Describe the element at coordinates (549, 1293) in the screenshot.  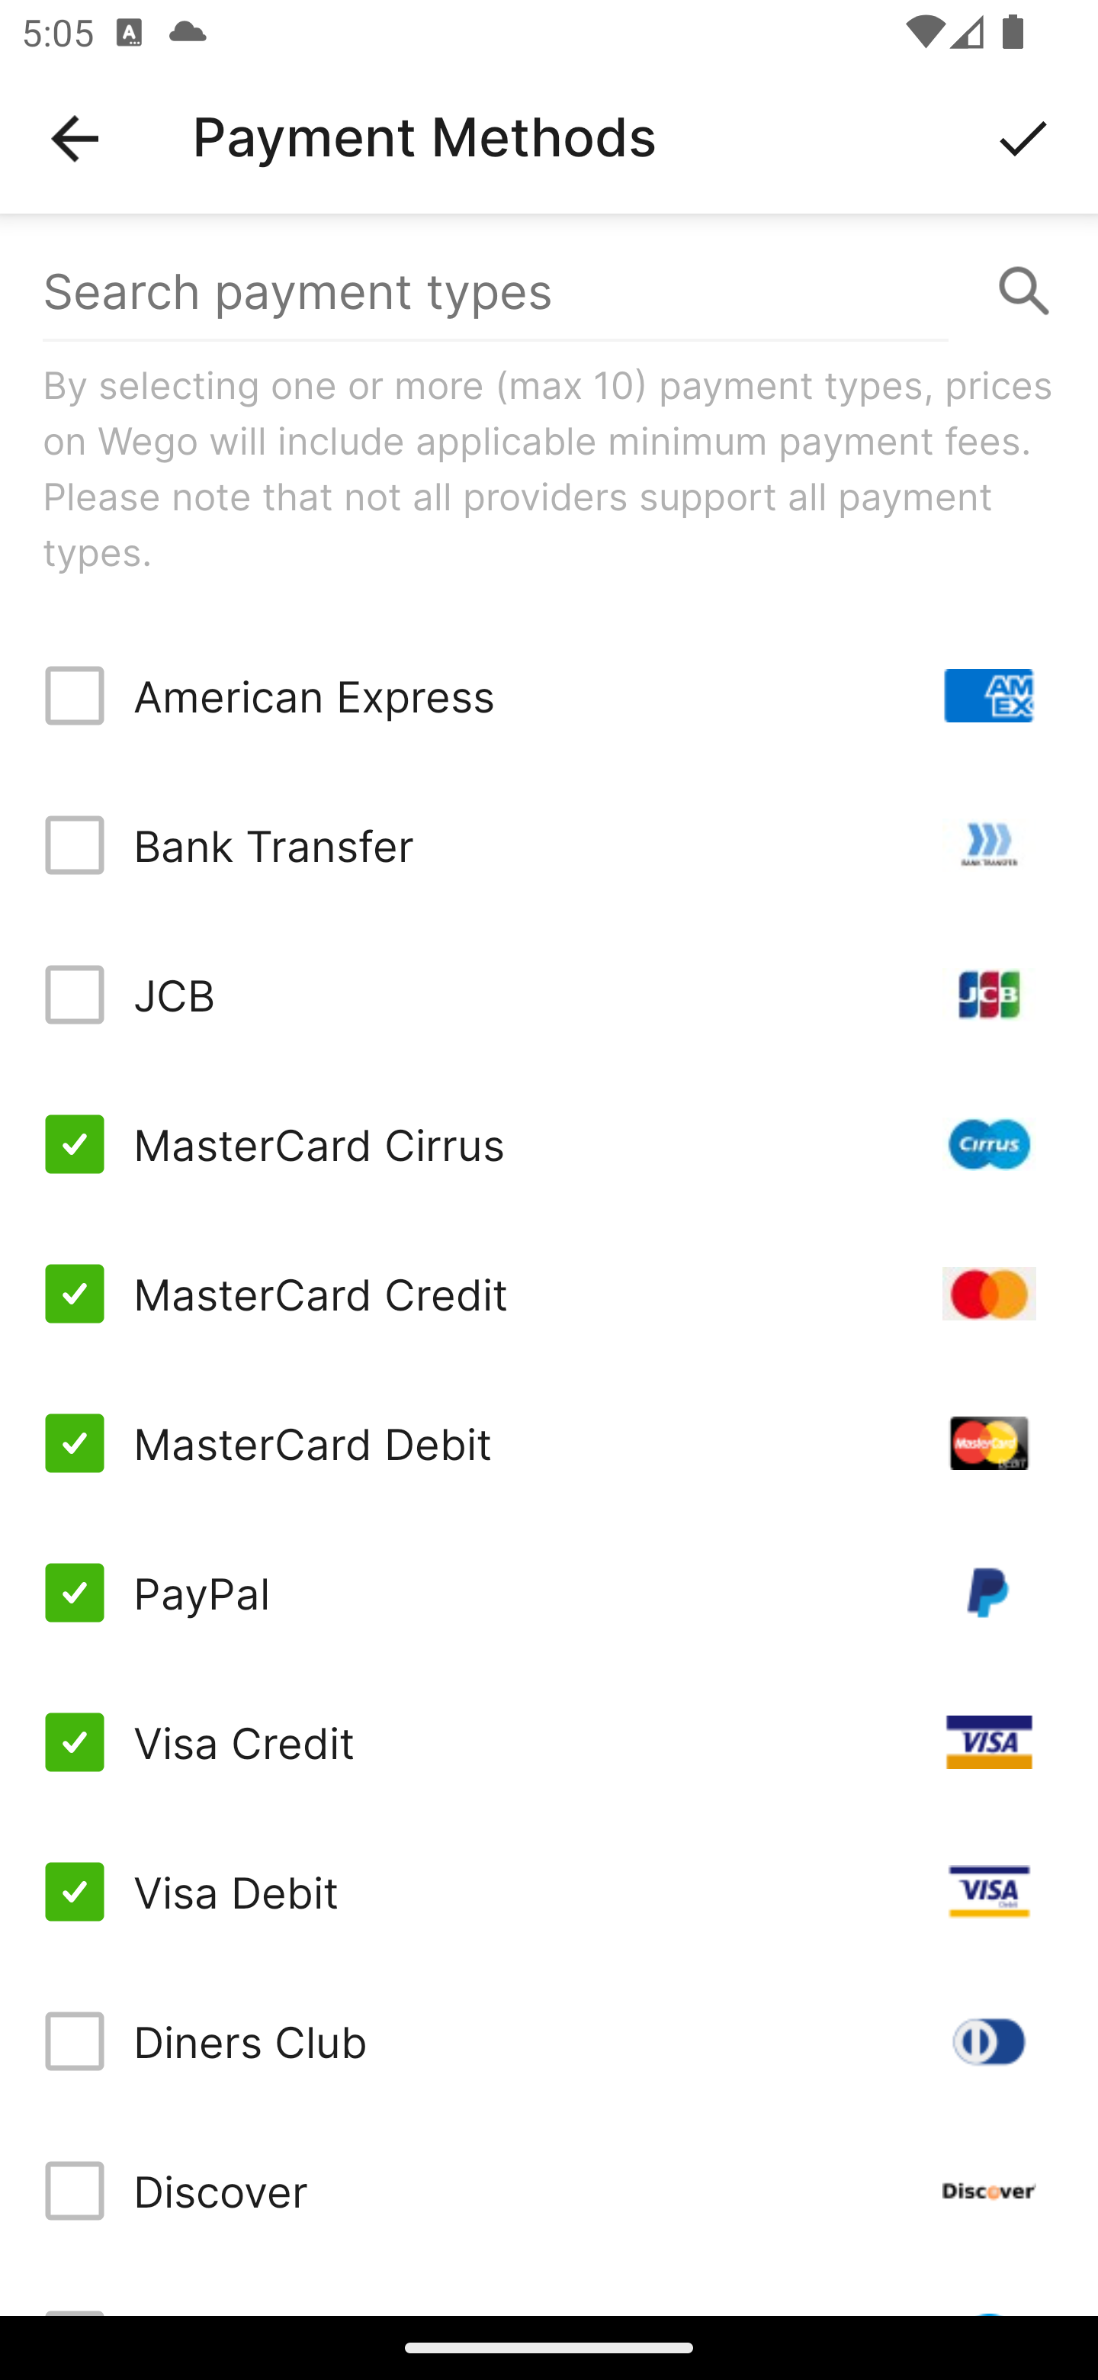
I see `MasterCard Credit` at that location.